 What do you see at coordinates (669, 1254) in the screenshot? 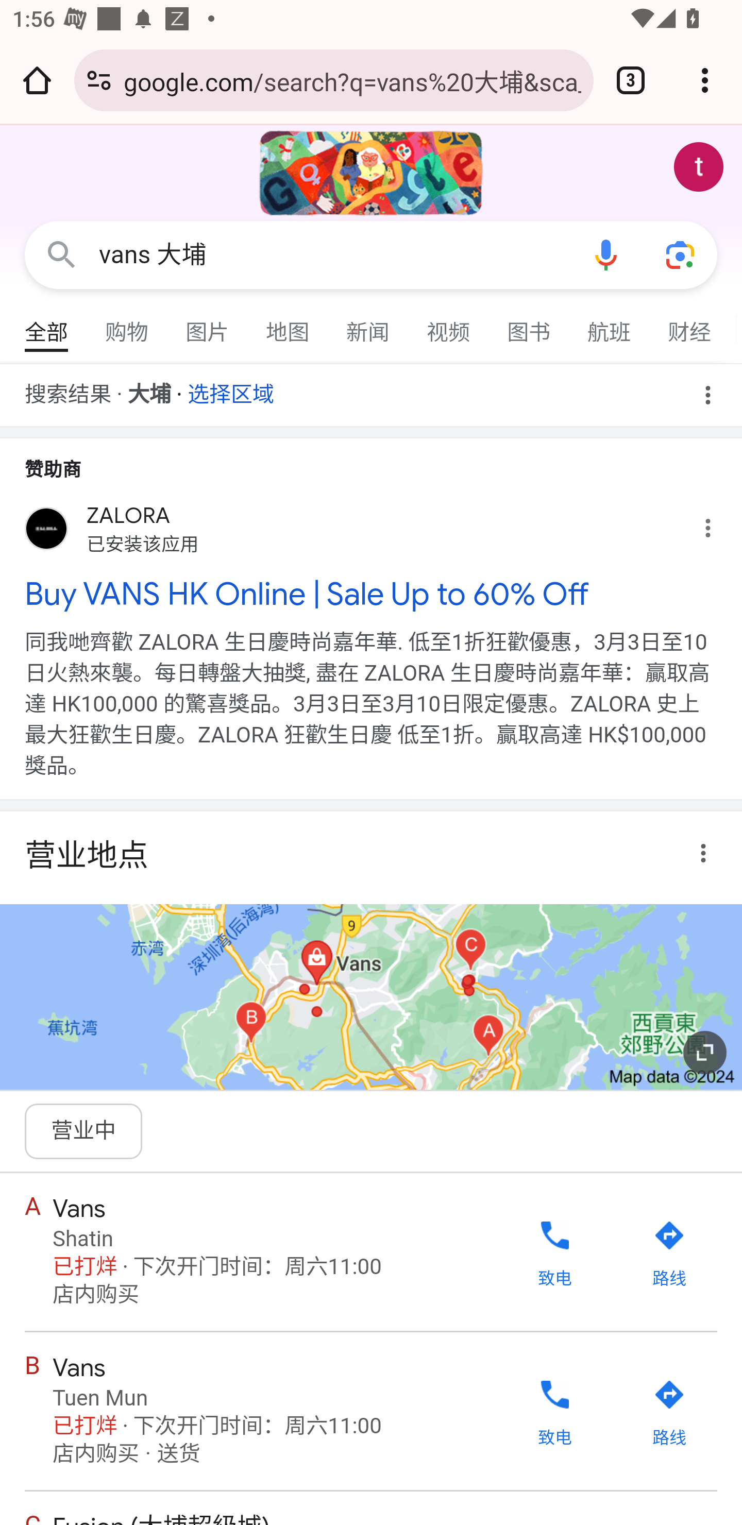
I see `路线` at bounding box center [669, 1254].